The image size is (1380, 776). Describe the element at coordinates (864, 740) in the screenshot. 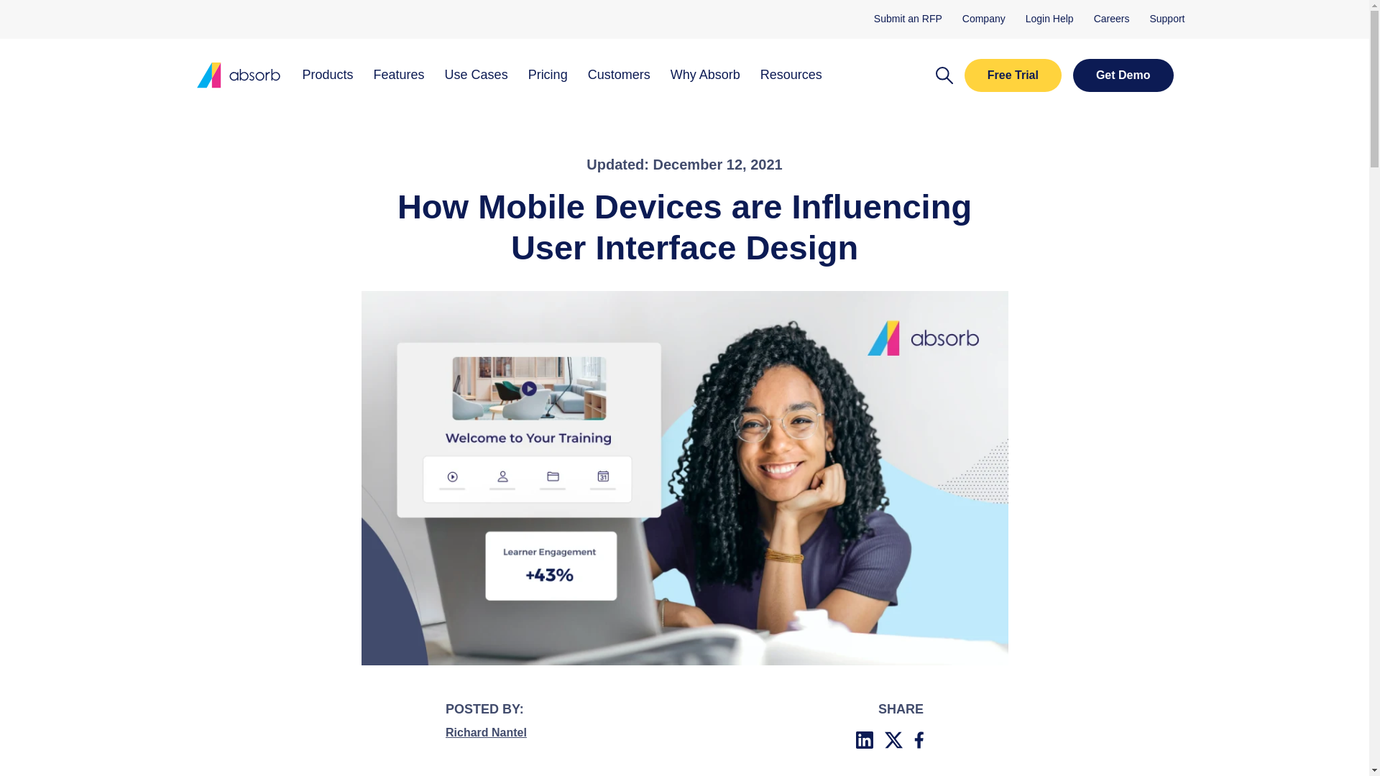

I see `Share on LinkedIn` at that location.